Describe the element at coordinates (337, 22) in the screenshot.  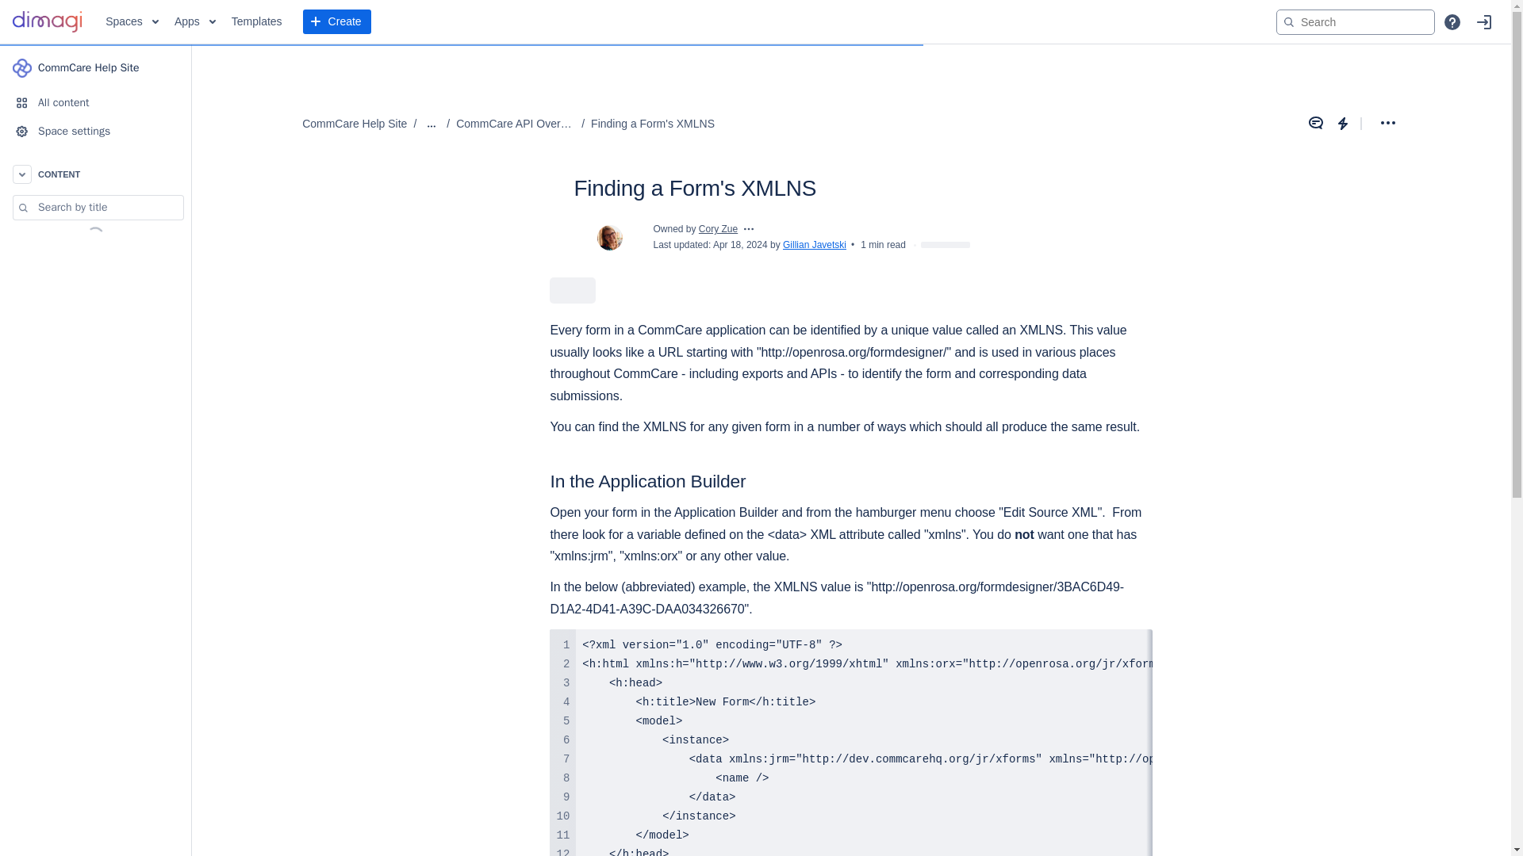
I see `Create` at that location.